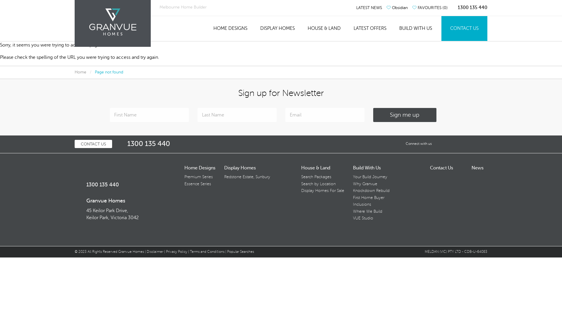 This screenshot has height=316, width=562. Describe the element at coordinates (198, 184) in the screenshot. I see `Essence Series` at that location.